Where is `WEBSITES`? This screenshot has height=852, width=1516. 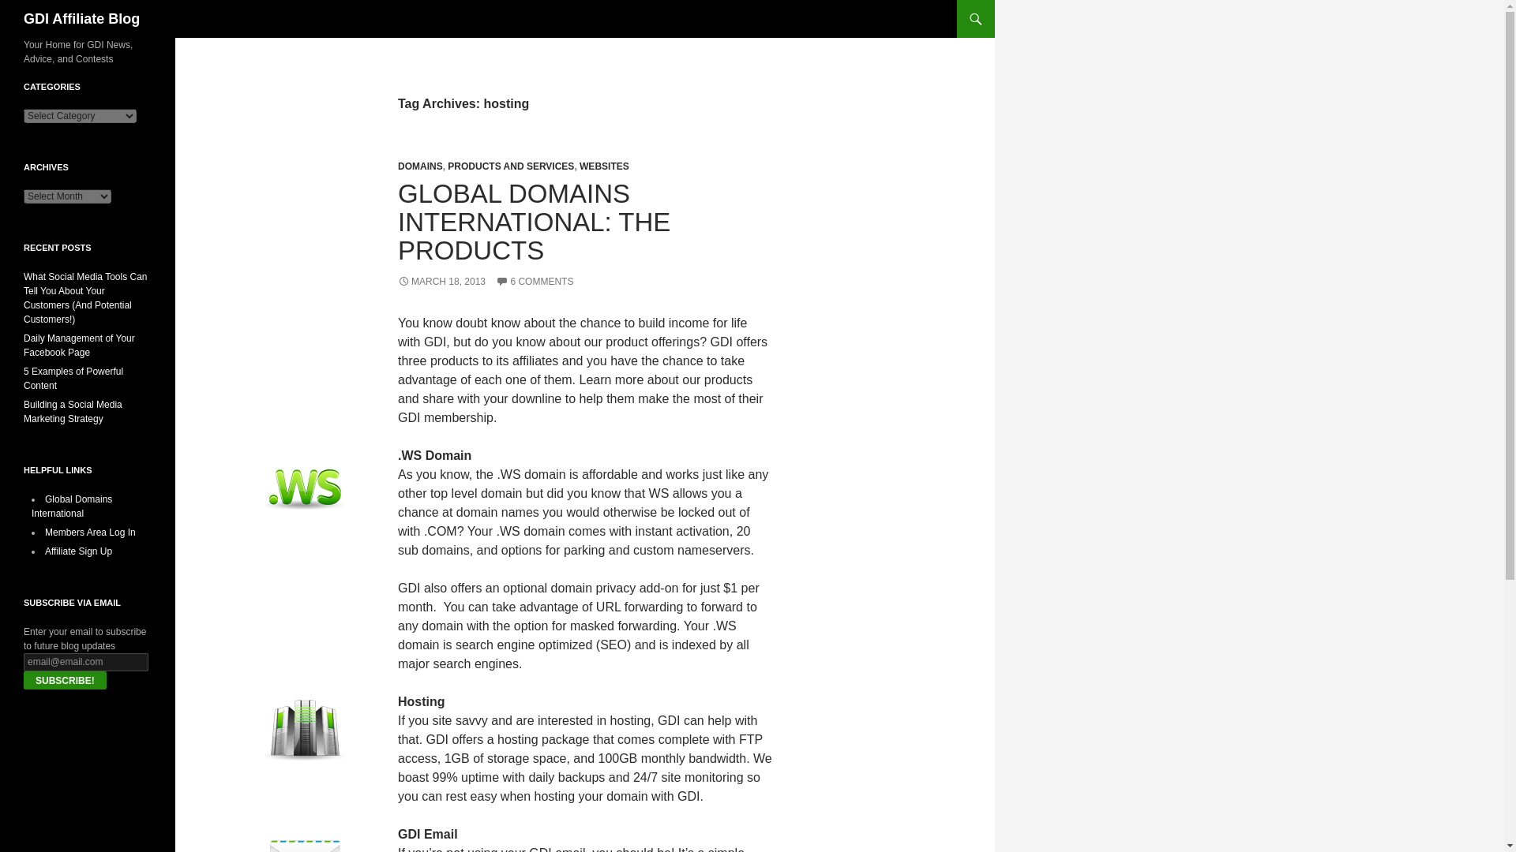
WEBSITES is located at coordinates (603, 166).